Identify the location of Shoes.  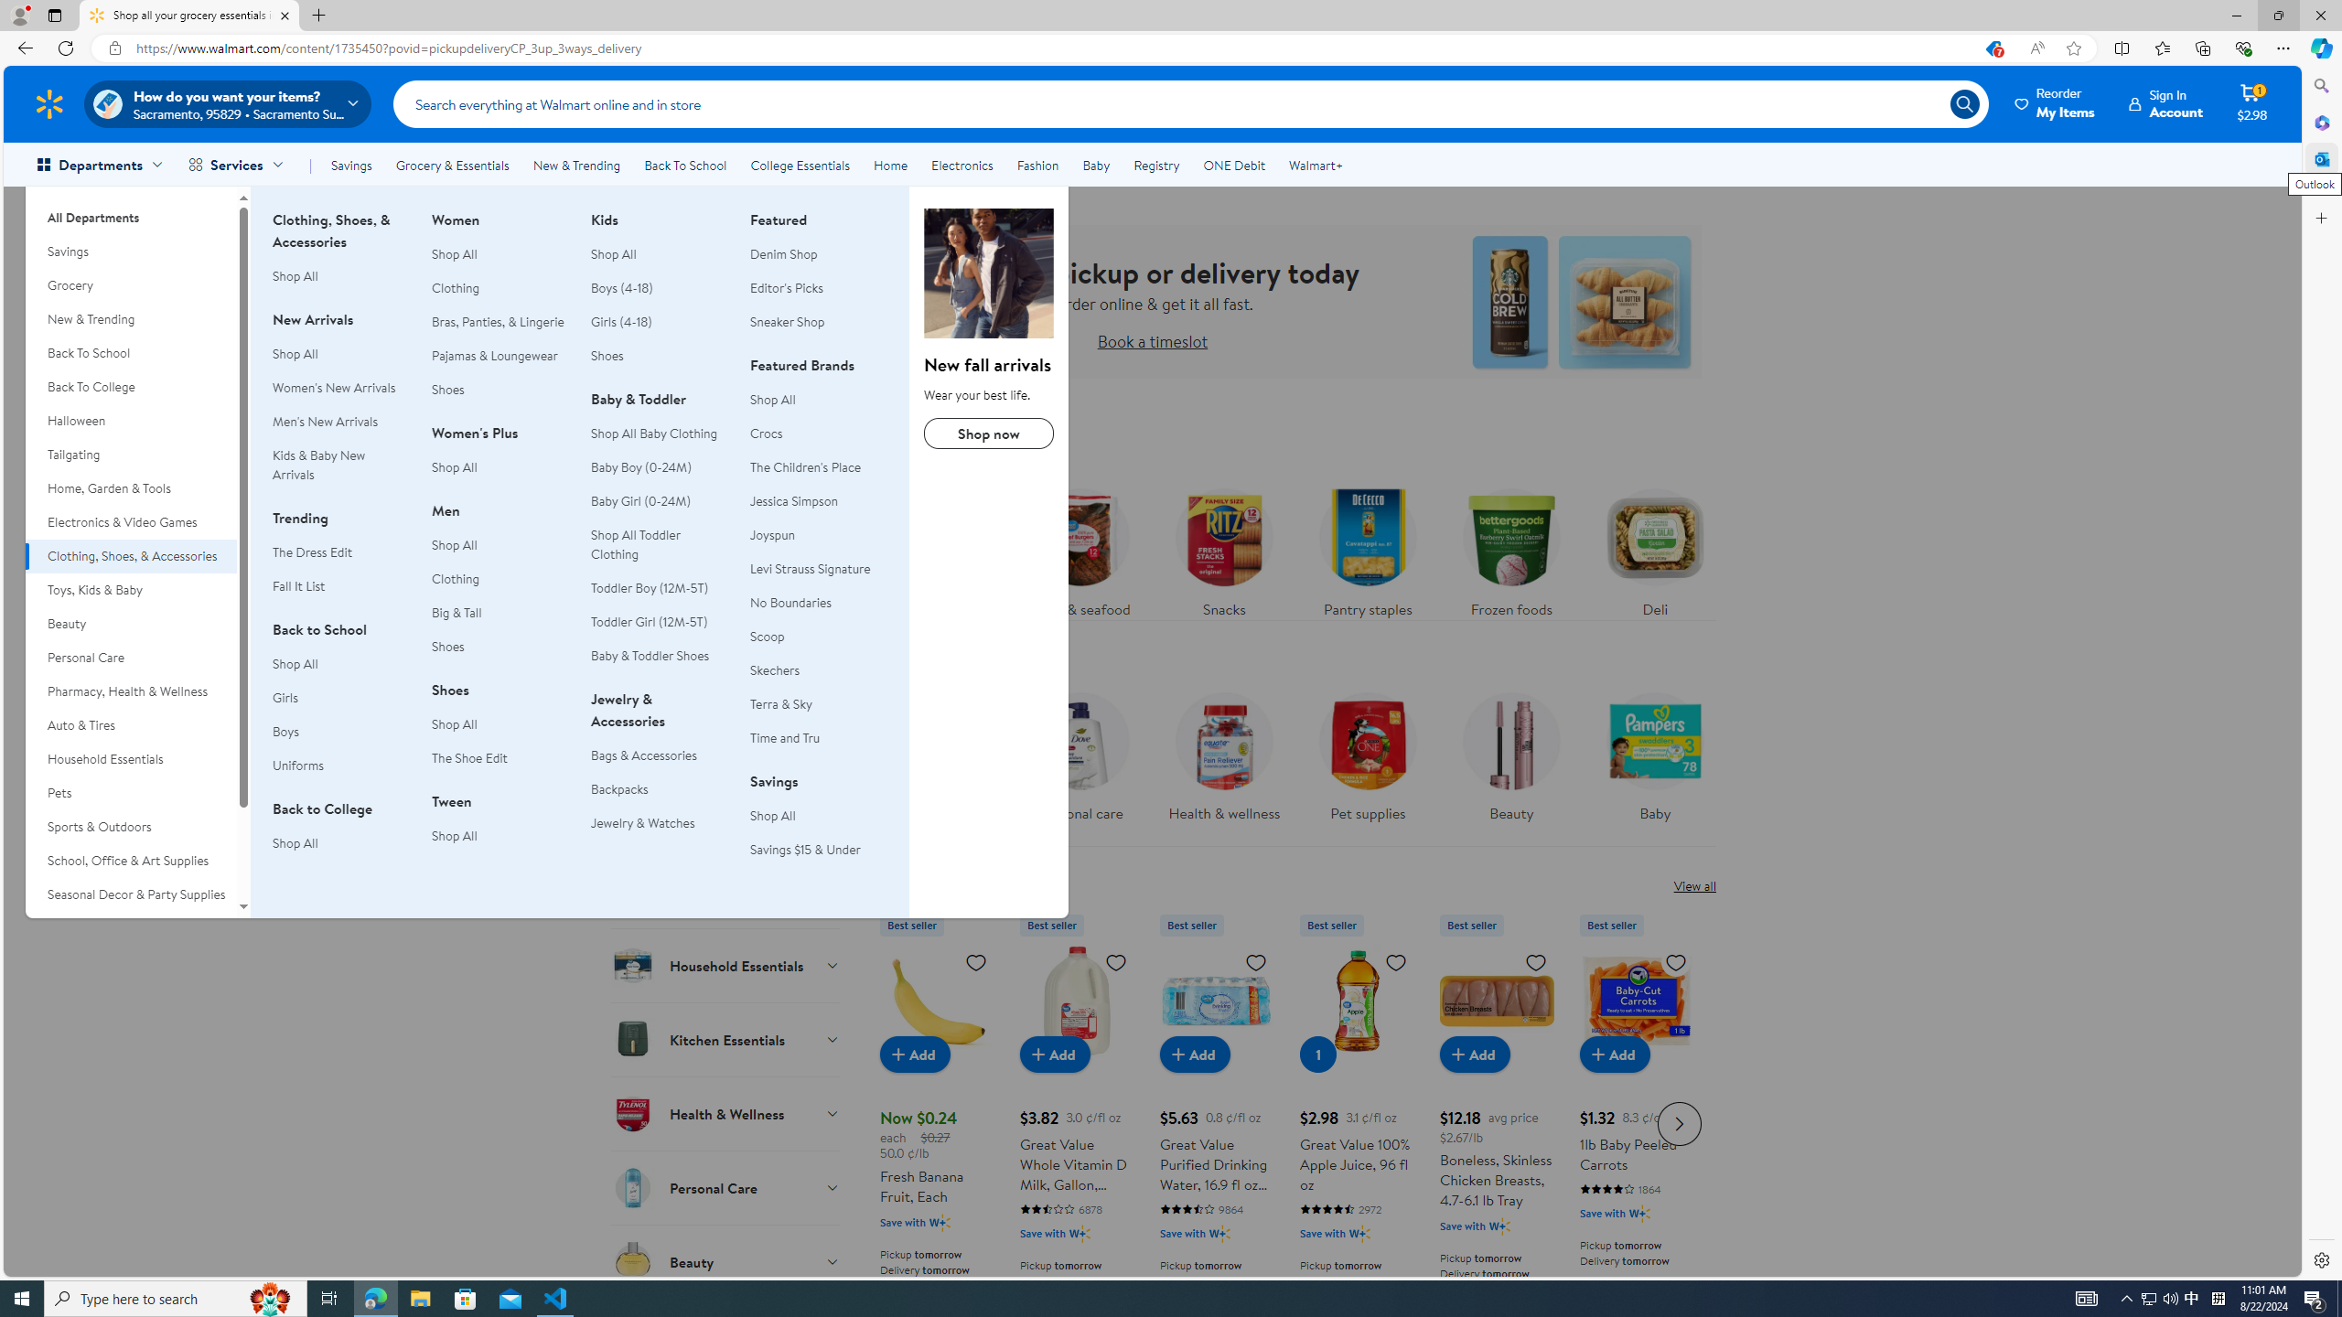
(659, 356).